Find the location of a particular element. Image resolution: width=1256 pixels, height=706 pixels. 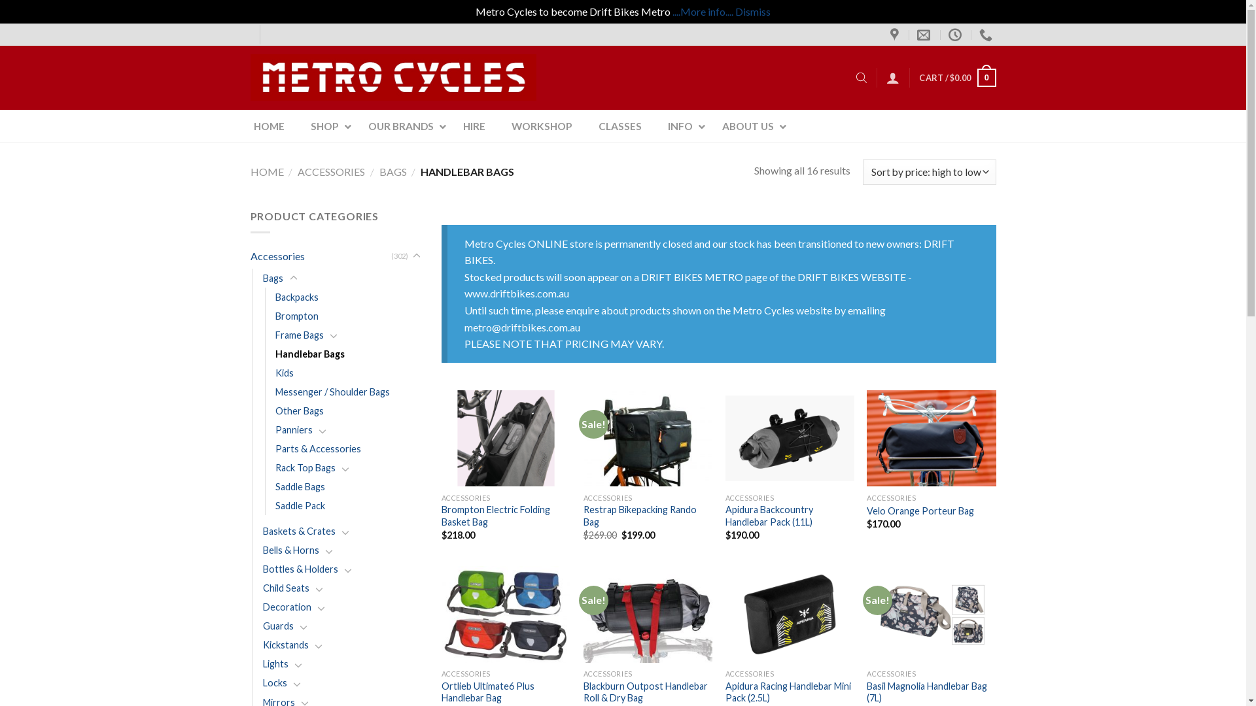

info@metrocycles.com.au is located at coordinates (925, 35).